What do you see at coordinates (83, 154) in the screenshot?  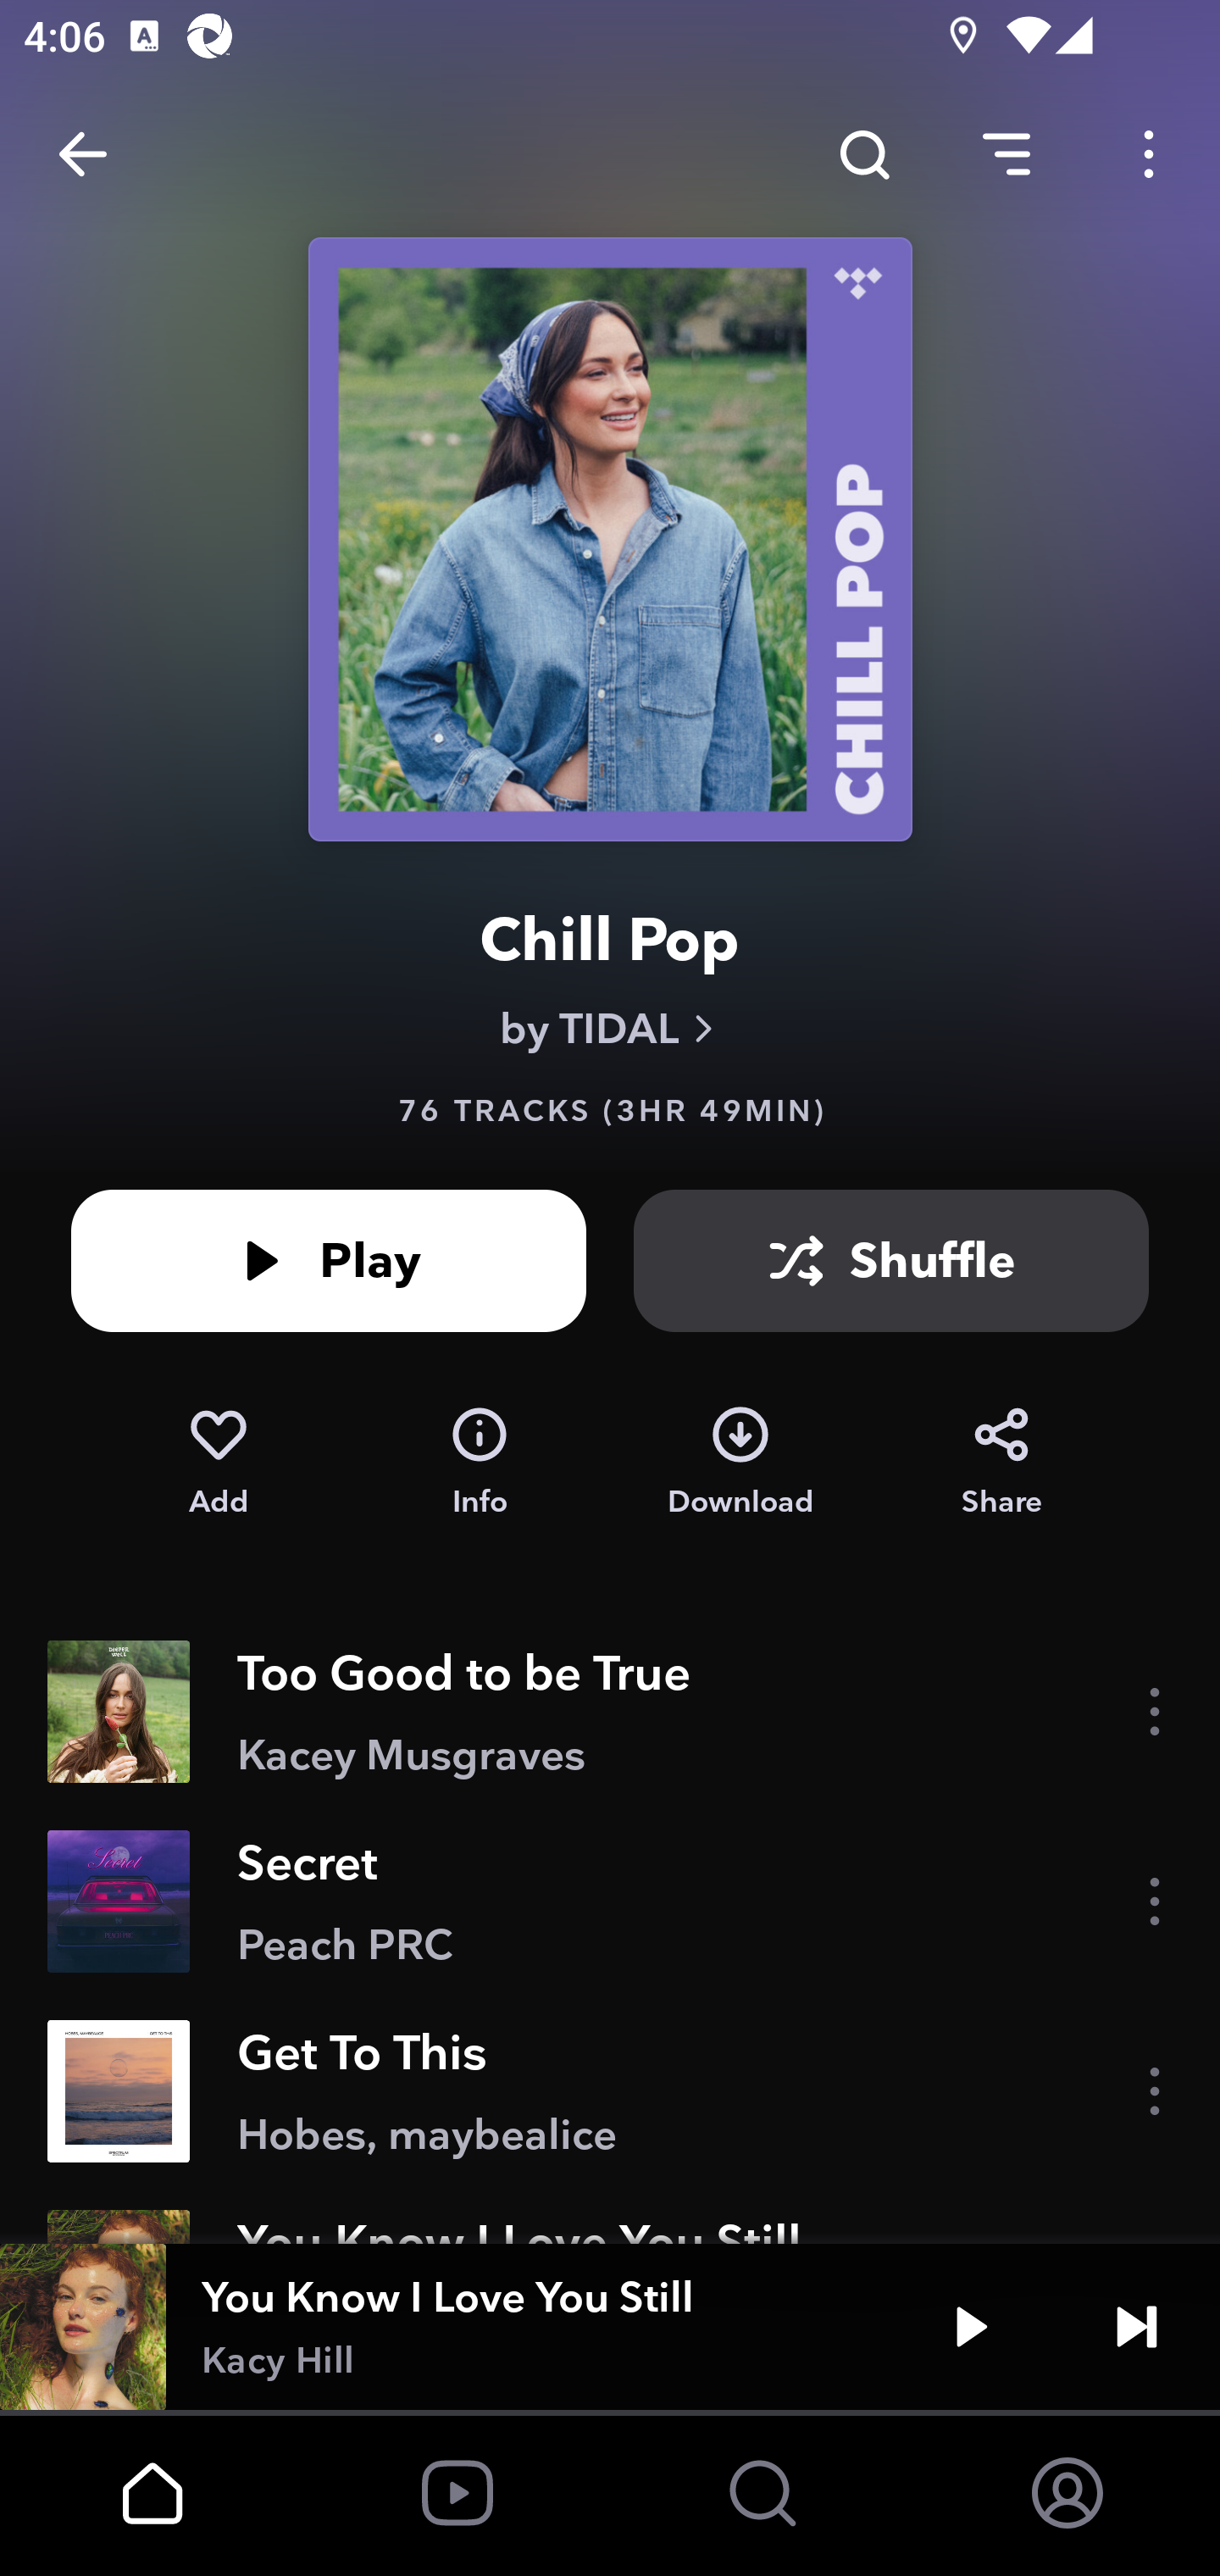 I see `Back` at bounding box center [83, 154].